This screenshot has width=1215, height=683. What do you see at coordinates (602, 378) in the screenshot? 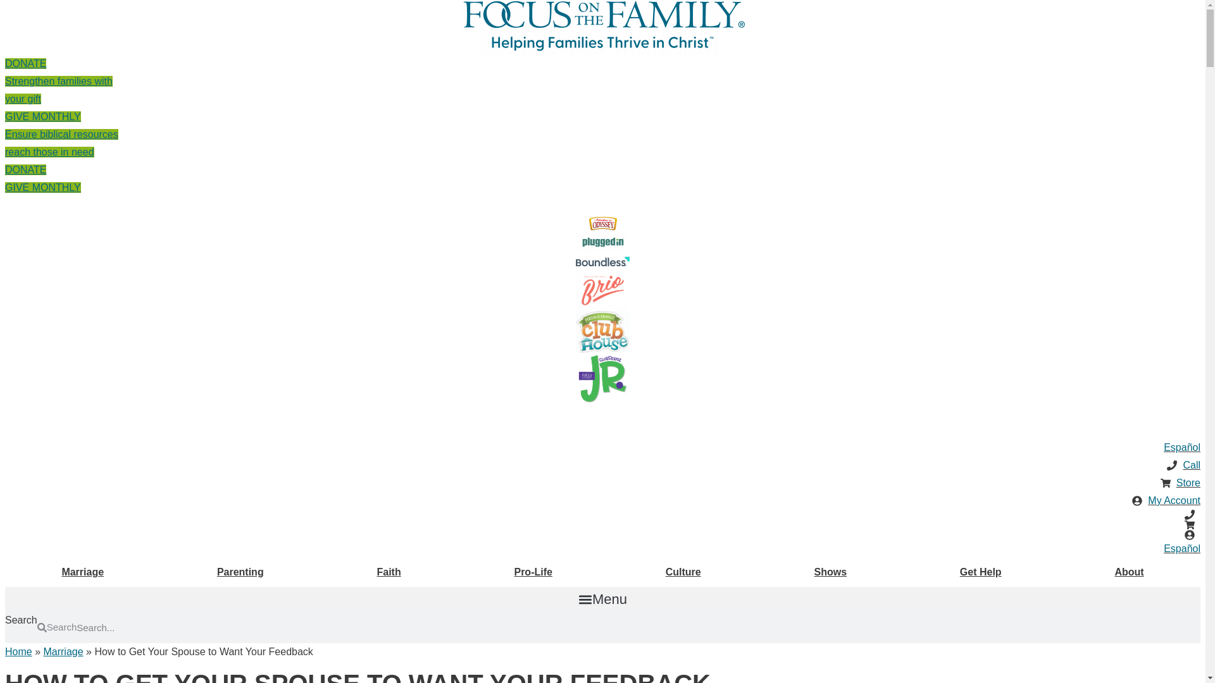
I see `Focus on the Family Clubhouse Jr.` at bounding box center [602, 378].